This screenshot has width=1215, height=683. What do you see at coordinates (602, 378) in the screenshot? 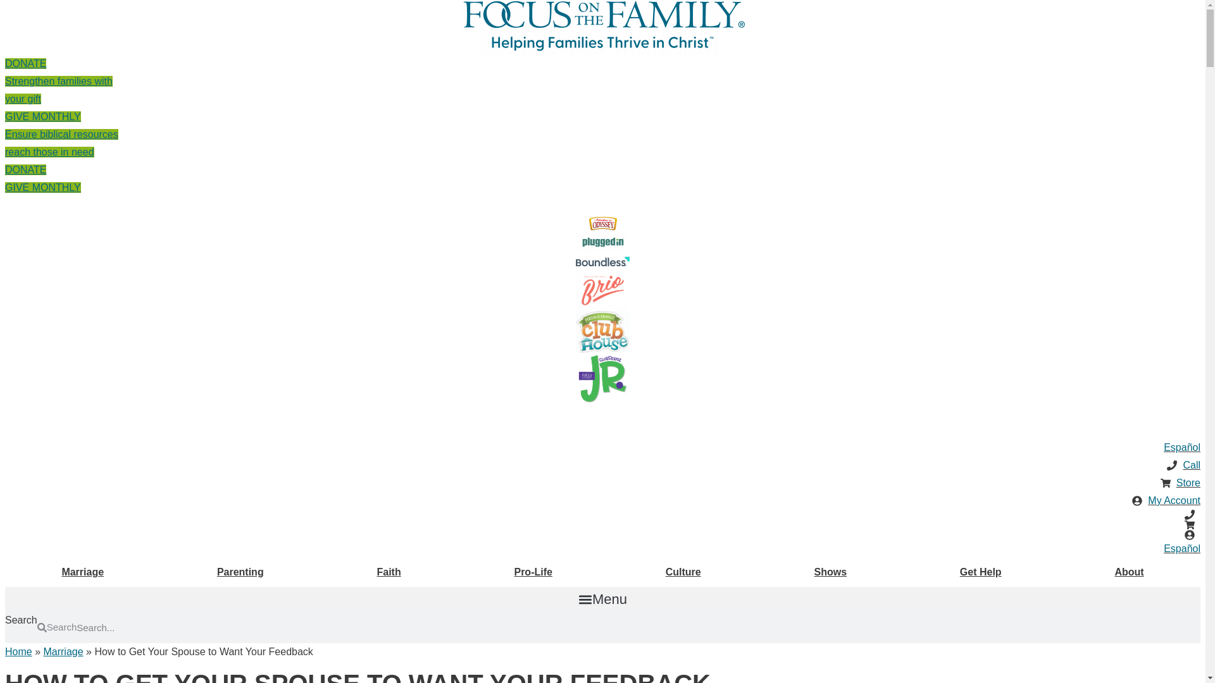
I see `Focus on the Family Clubhouse Jr.` at bounding box center [602, 378].